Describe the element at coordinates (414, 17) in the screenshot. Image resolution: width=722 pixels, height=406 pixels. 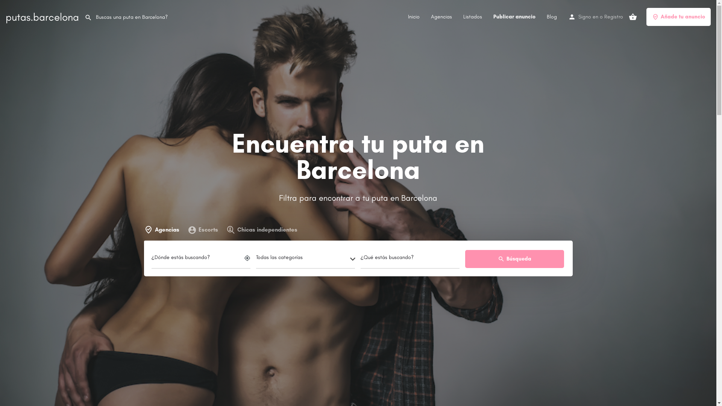
I see `Inicio` at that location.